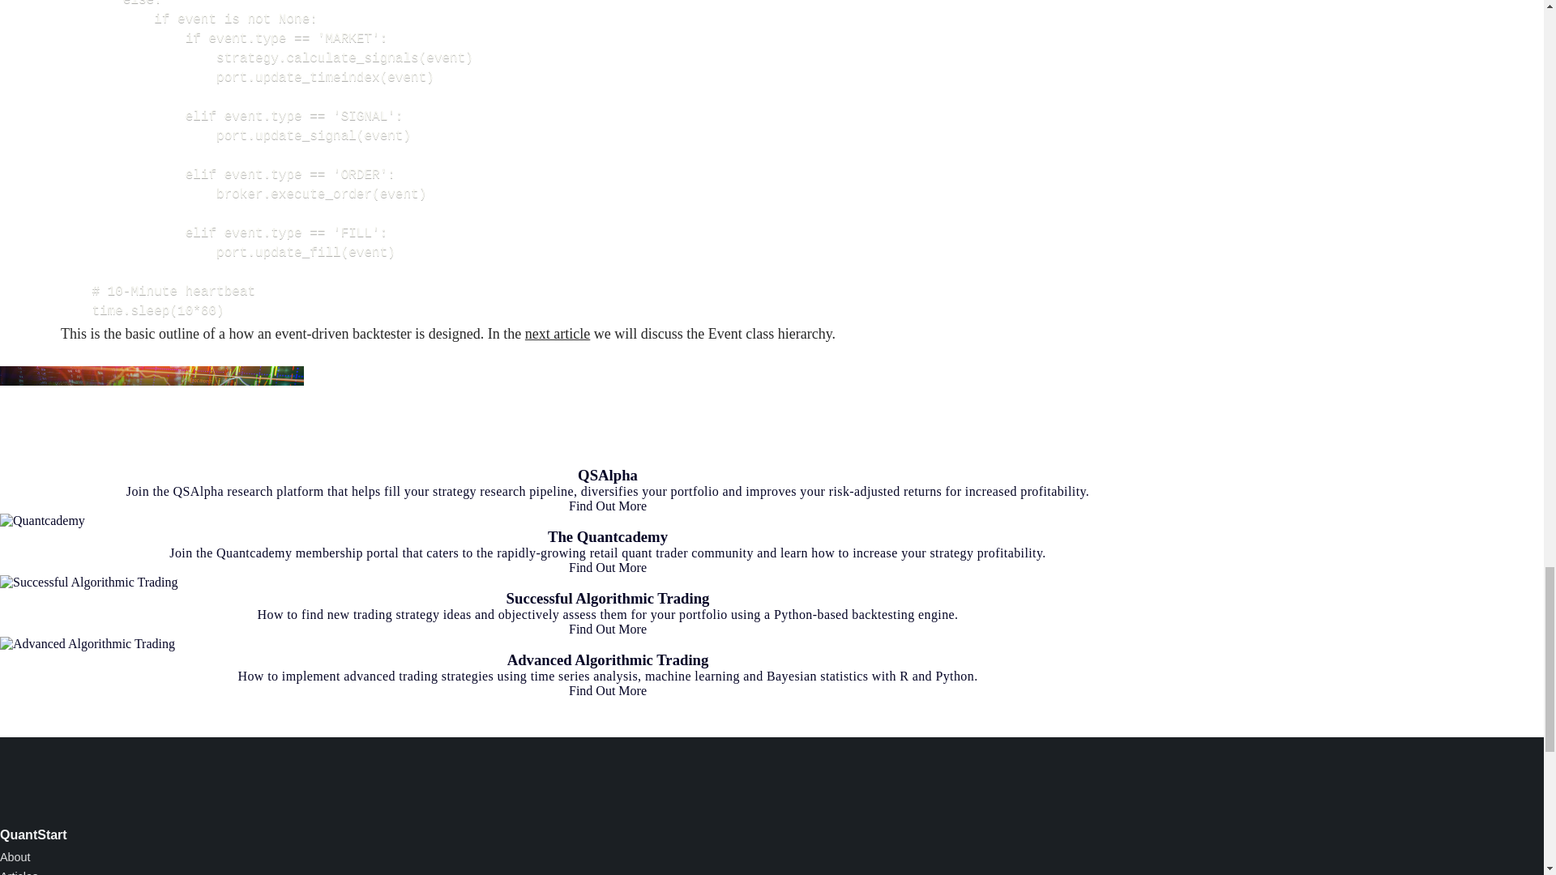 The width and height of the screenshot is (1556, 875). Describe the element at coordinates (558, 334) in the screenshot. I see `next article` at that location.